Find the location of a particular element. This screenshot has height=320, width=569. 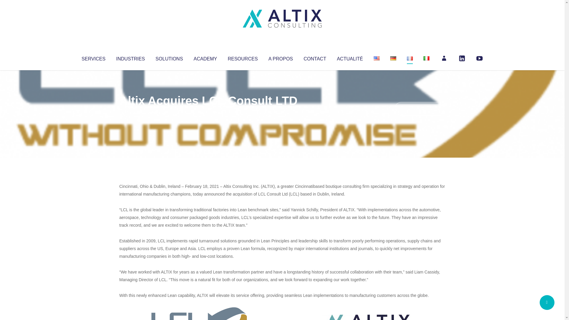

SERVICES is located at coordinates (93, 57).